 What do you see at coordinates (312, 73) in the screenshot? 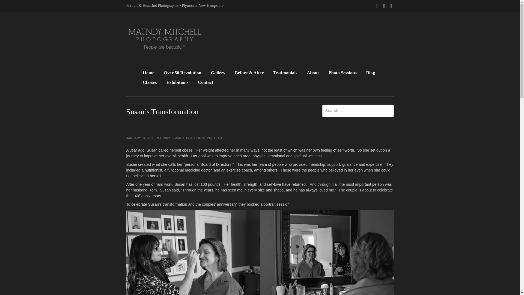
I see `About` at bounding box center [312, 73].